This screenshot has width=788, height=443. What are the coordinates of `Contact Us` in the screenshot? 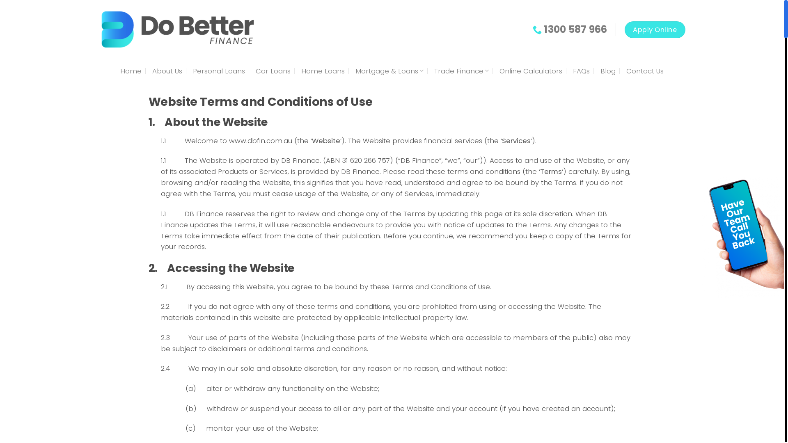 It's located at (645, 71).